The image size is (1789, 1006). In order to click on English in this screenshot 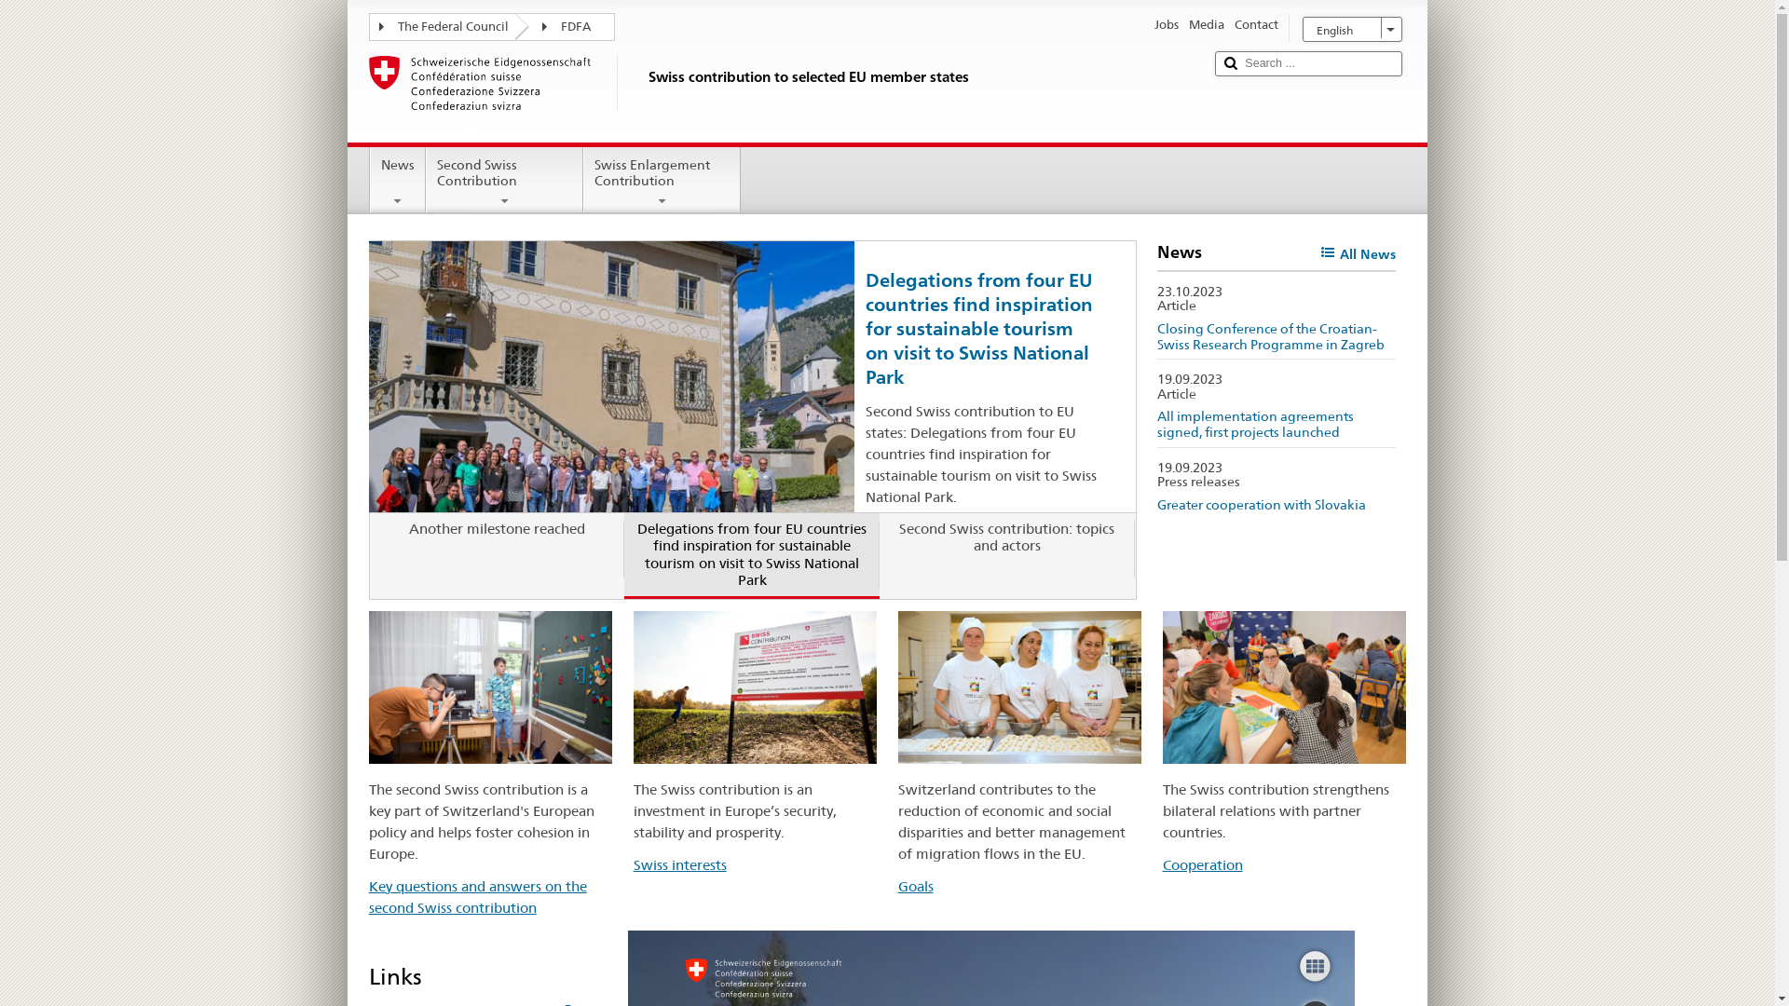, I will do `click(1353, 29)`.